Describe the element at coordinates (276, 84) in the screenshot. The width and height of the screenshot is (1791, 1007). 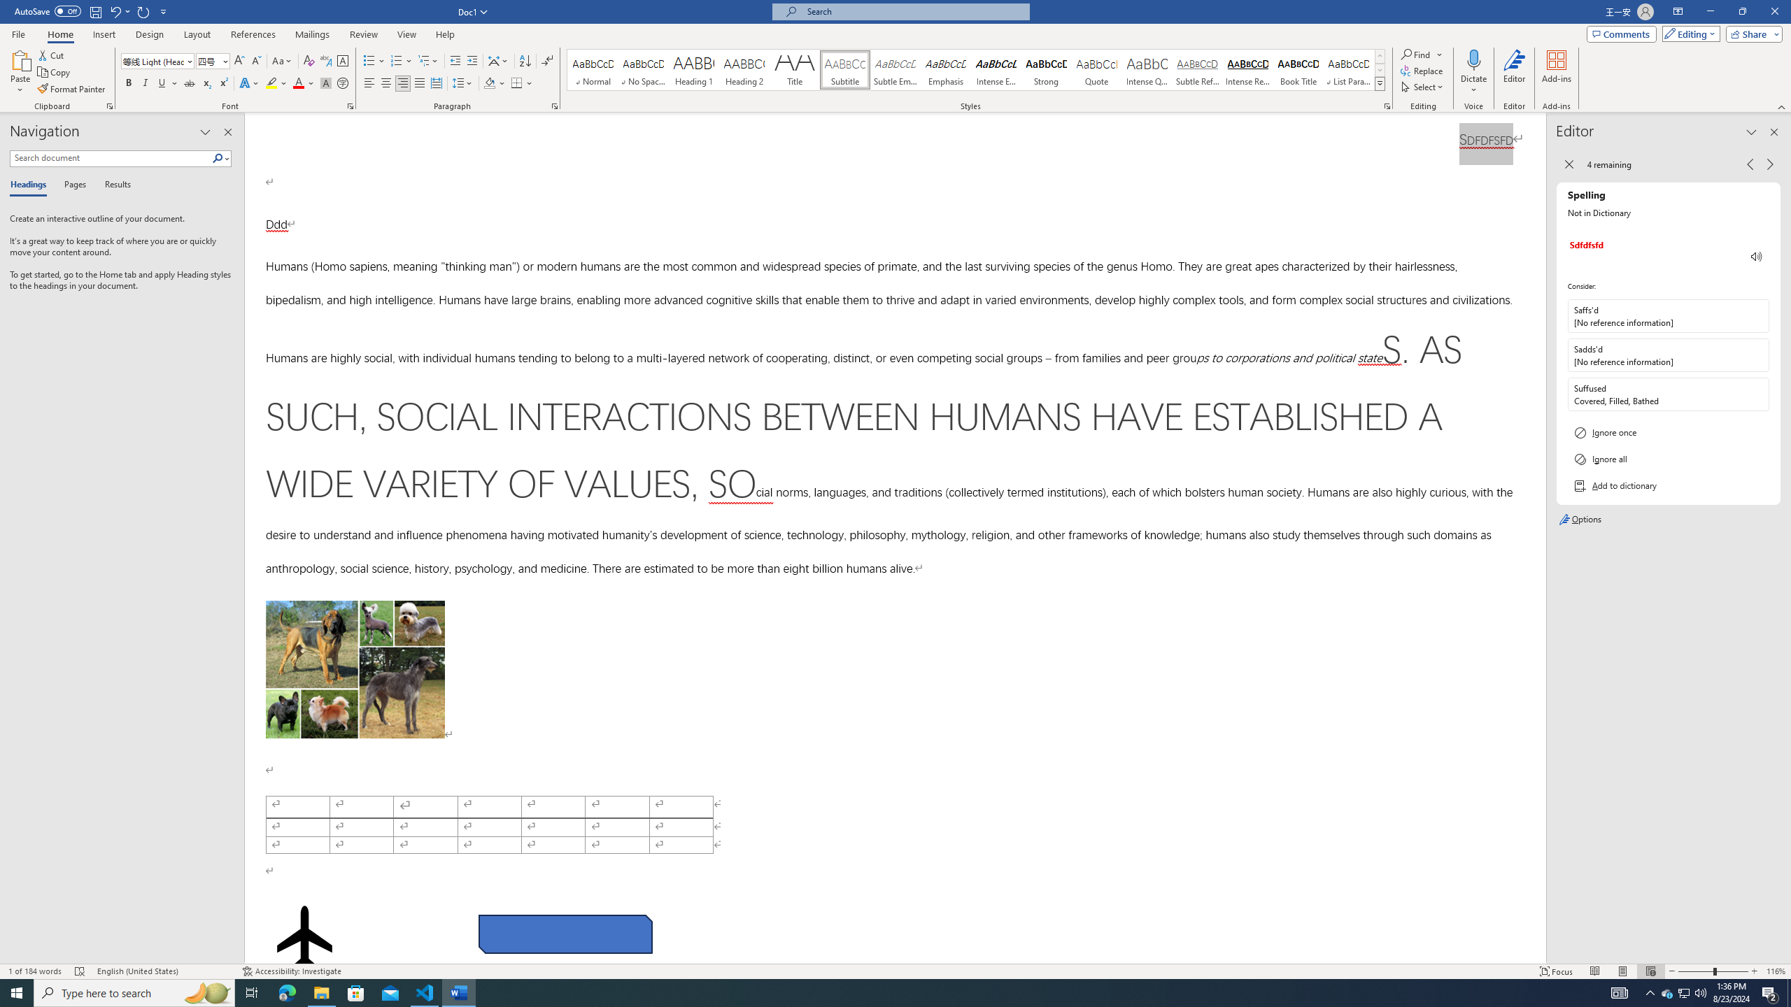
I see `Text Highlight Color` at that location.